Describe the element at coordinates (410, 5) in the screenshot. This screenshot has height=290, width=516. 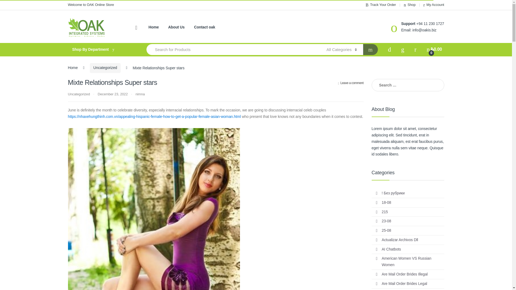
I see `Shop` at that location.